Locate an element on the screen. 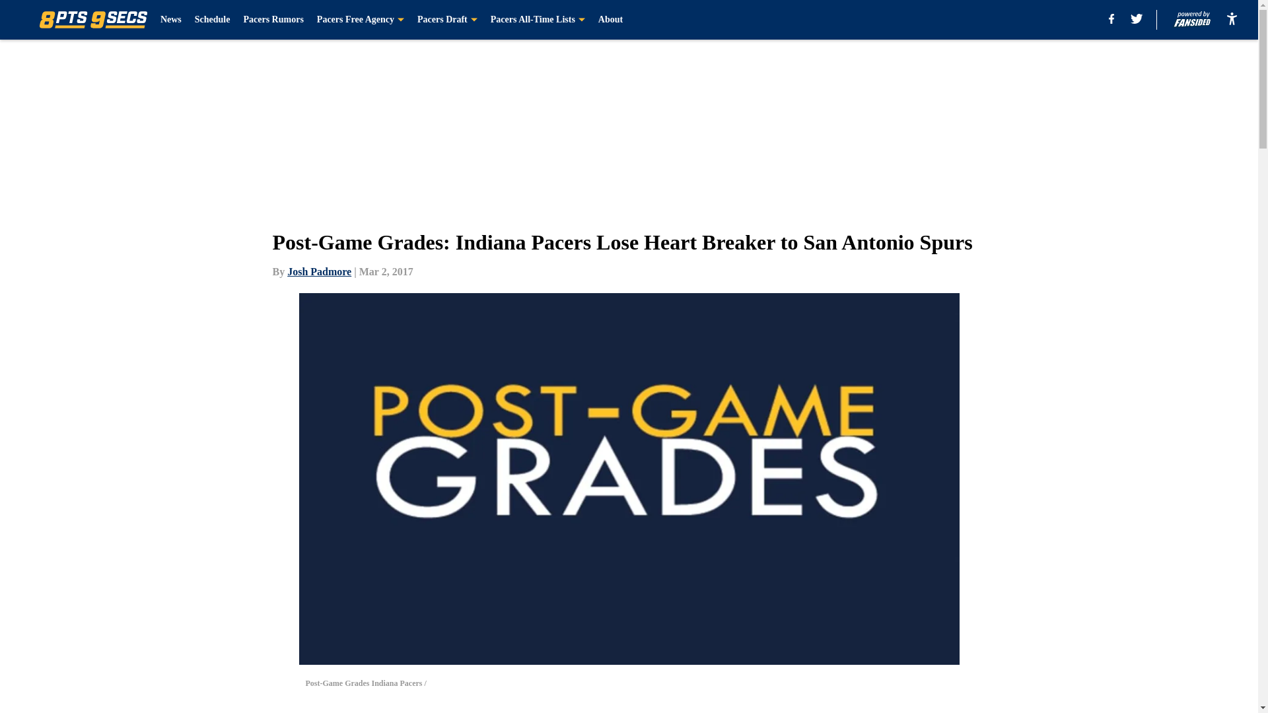 The height and width of the screenshot is (713, 1268). Josh Padmore is located at coordinates (319, 271).